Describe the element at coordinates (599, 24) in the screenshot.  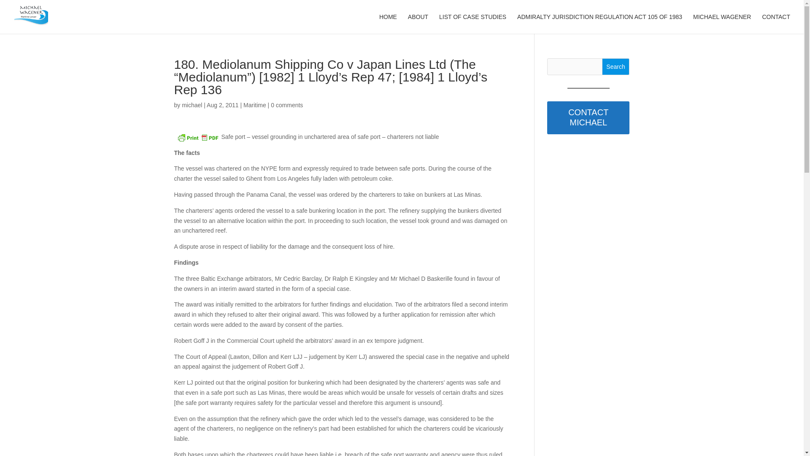
I see `ADMIRALTY JURISDICTION REGULATION ACT 105 OF 1983` at that location.